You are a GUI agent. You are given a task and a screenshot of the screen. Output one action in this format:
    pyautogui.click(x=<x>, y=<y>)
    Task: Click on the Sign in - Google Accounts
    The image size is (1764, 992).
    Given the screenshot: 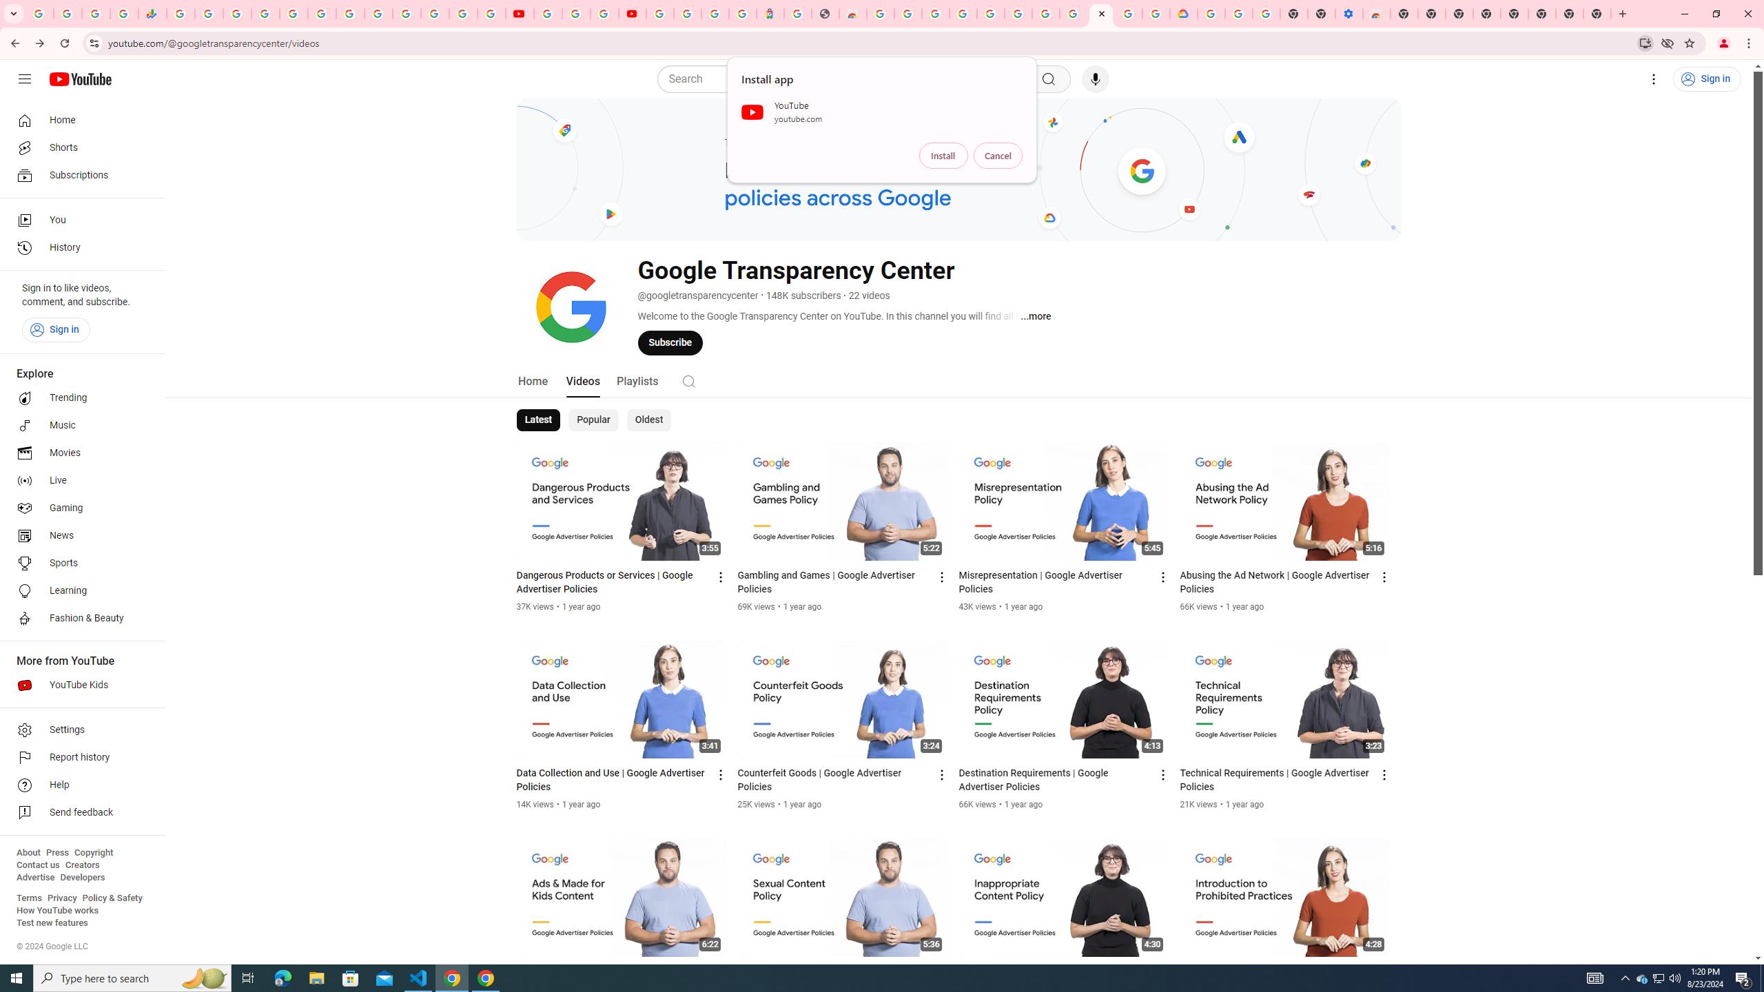 What is the action you would take?
    pyautogui.click(x=660, y=14)
    